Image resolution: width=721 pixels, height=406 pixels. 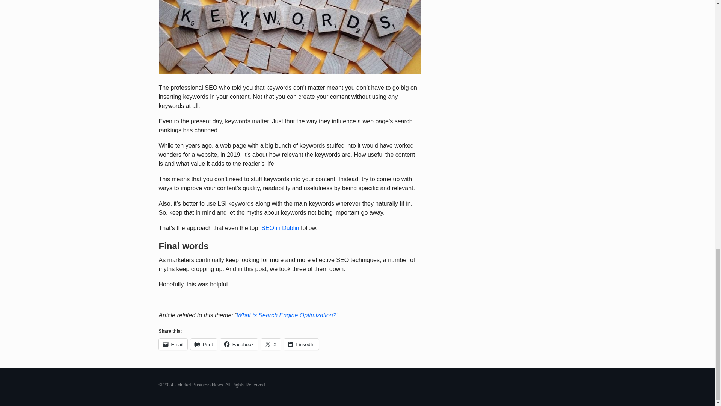 I want to click on LinkedIn, so click(x=301, y=344).